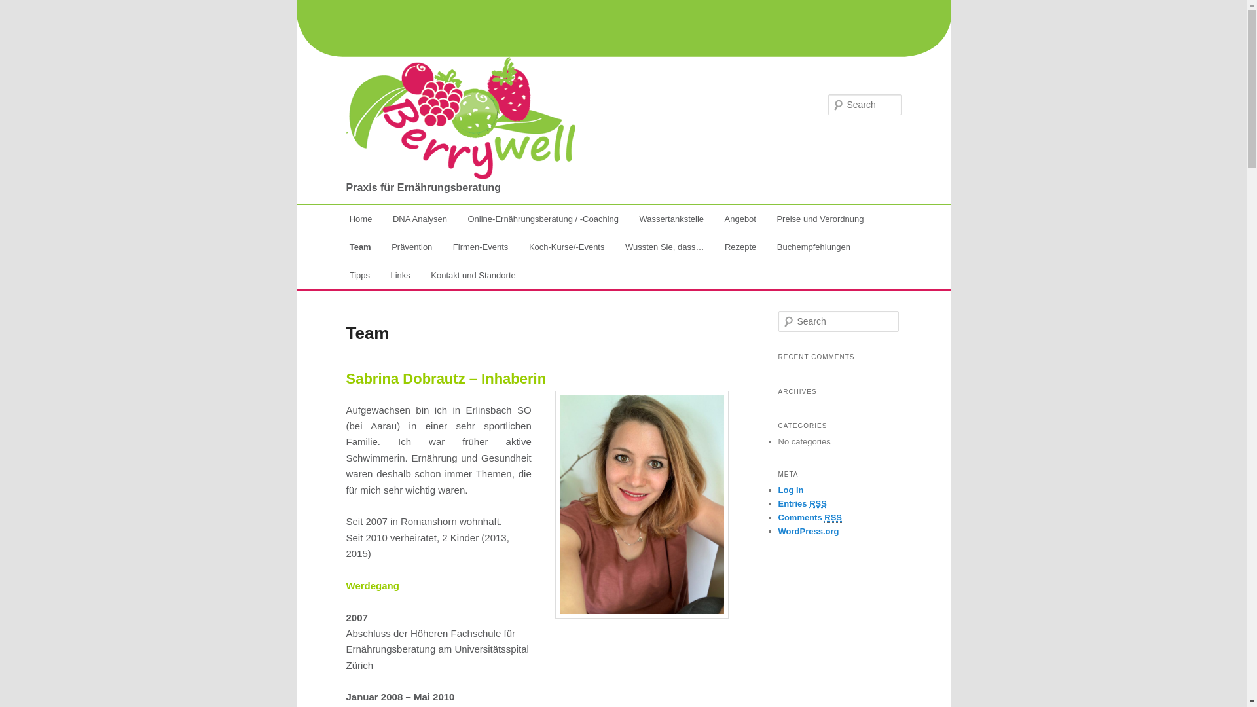 The image size is (1257, 707). I want to click on Skip to secondary content, so click(414, 220).